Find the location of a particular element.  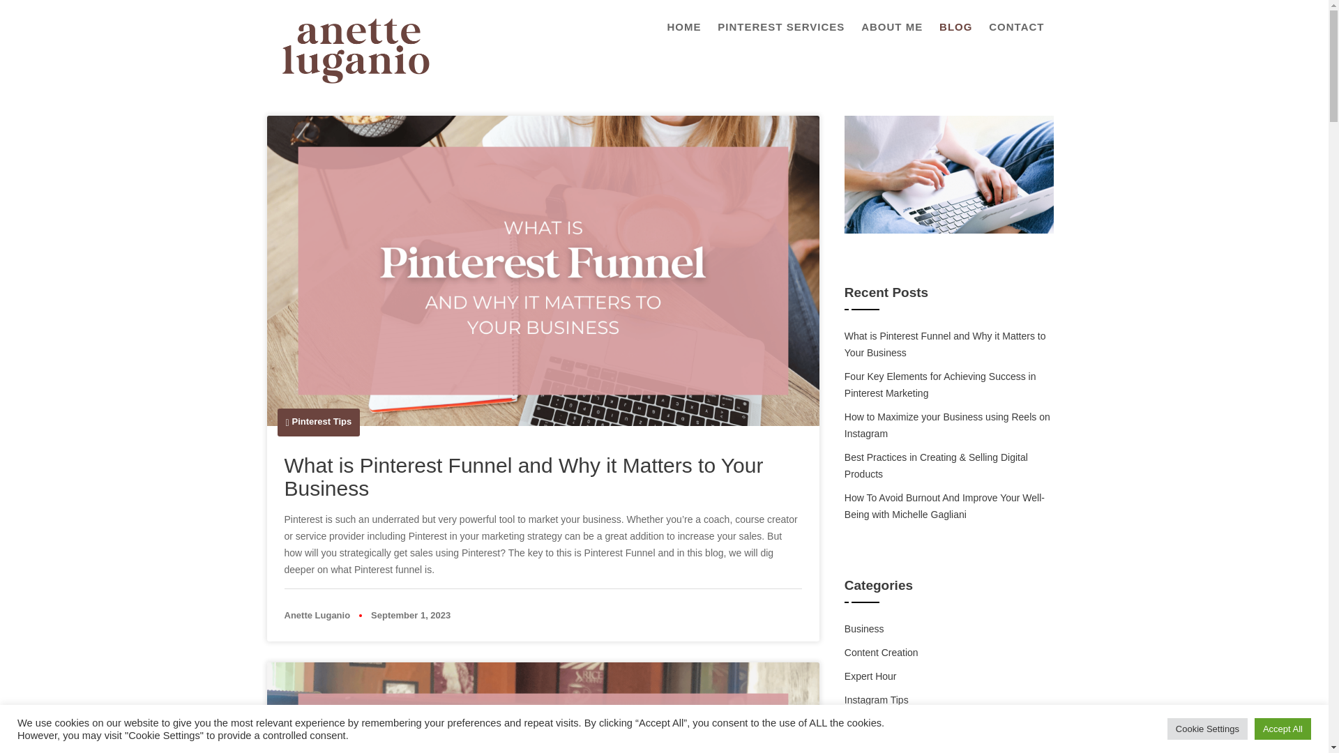

September 1, 2023 is located at coordinates (410, 615).